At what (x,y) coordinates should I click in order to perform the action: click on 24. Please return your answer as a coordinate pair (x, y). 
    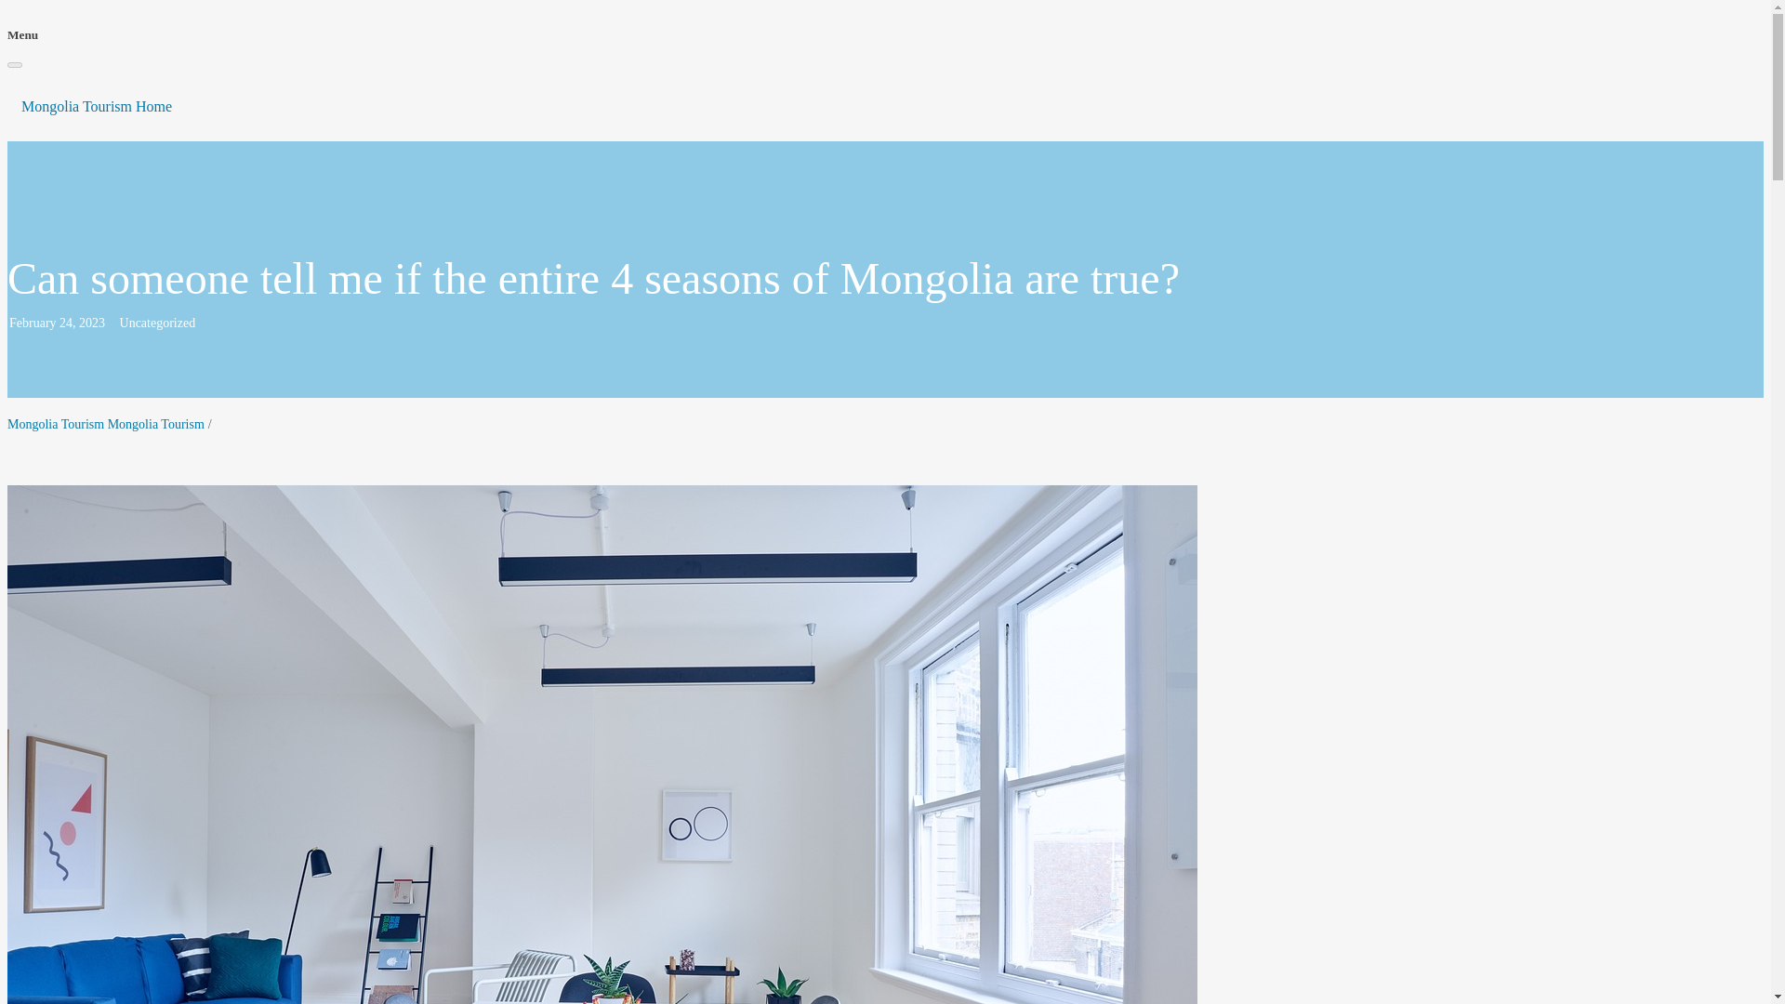
    Looking at the image, I should click on (65, 324).